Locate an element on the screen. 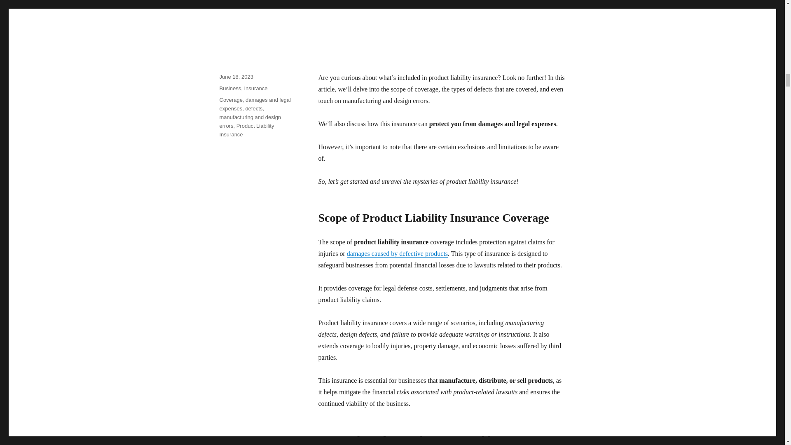 The image size is (791, 445). Business is located at coordinates (230, 88).